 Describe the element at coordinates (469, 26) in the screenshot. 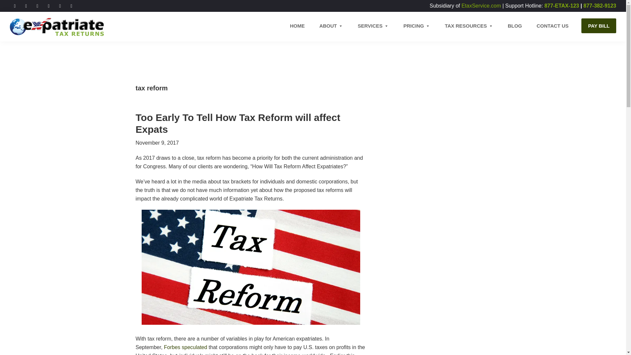

I see `TAX RESOURCES` at that location.